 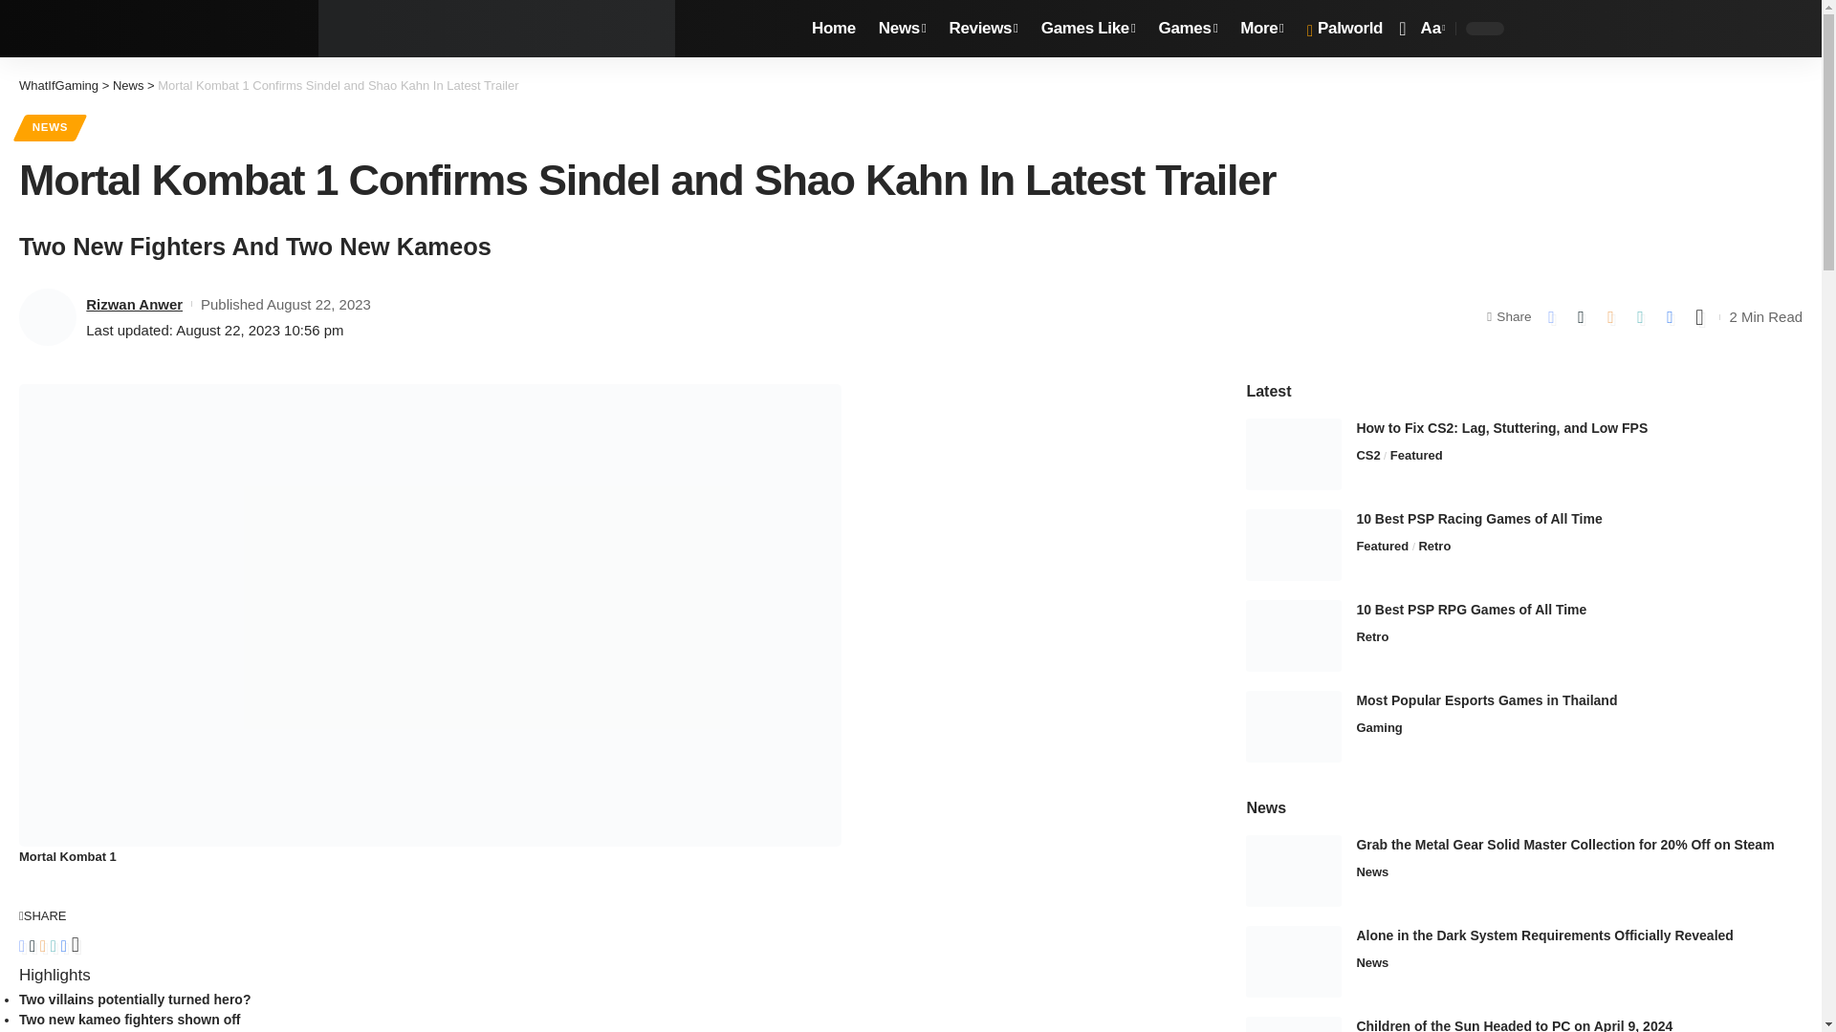 I want to click on News, so click(x=903, y=29).